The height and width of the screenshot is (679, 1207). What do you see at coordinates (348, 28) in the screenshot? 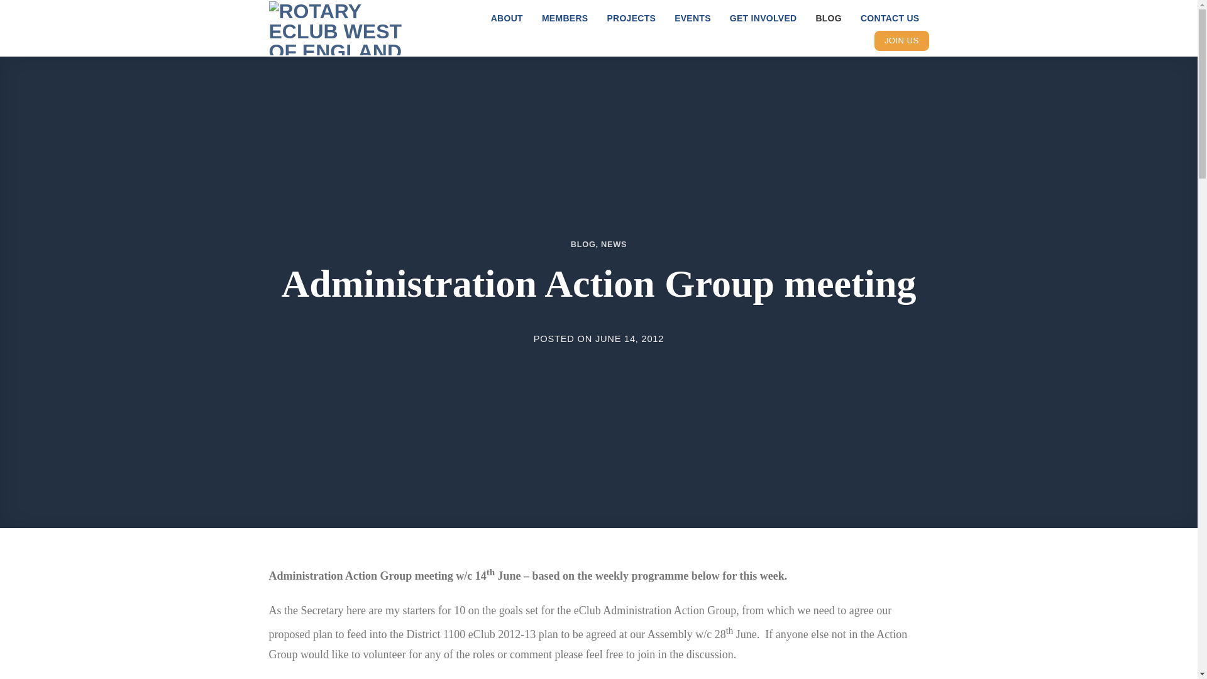
I see `Rotary eClub West of England` at bounding box center [348, 28].